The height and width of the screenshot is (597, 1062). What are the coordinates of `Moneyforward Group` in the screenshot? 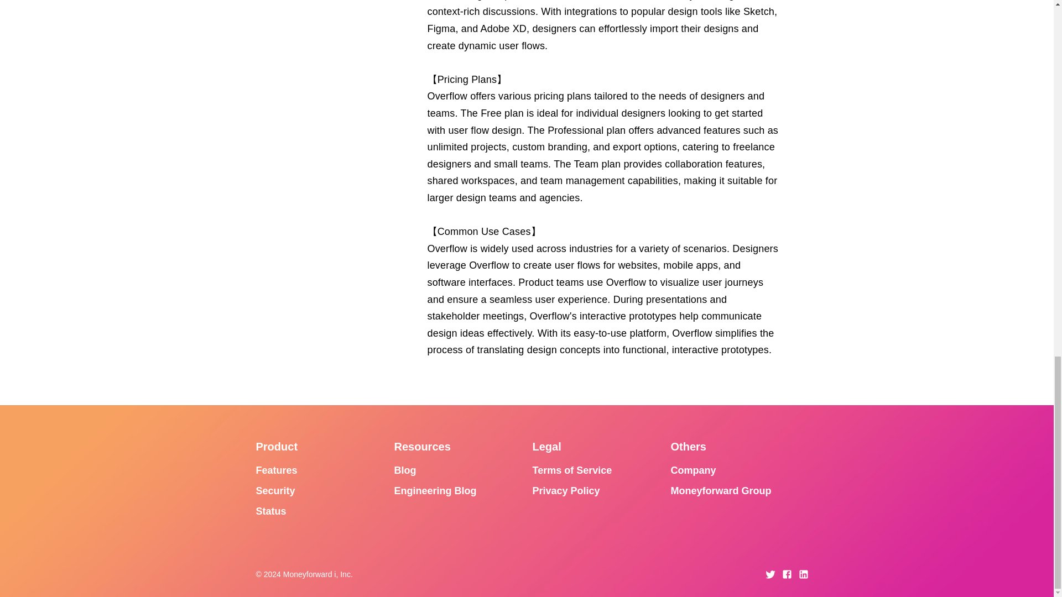 It's located at (720, 491).